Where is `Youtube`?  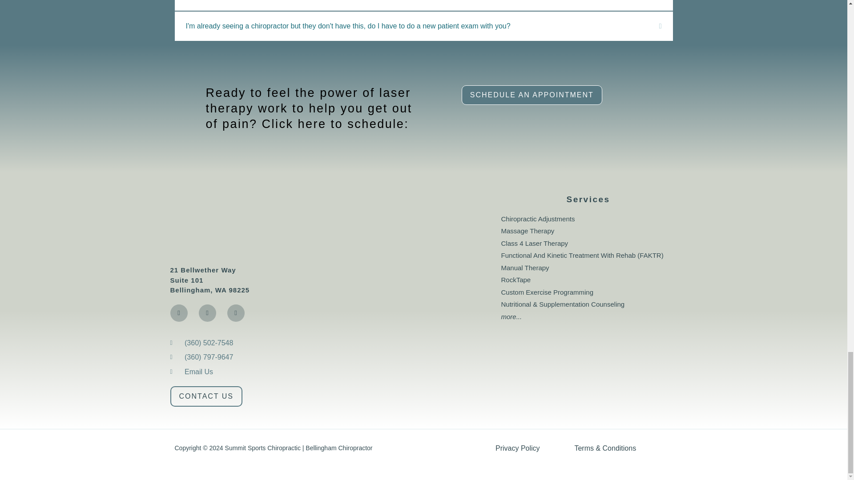
Youtube is located at coordinates (236, 313).